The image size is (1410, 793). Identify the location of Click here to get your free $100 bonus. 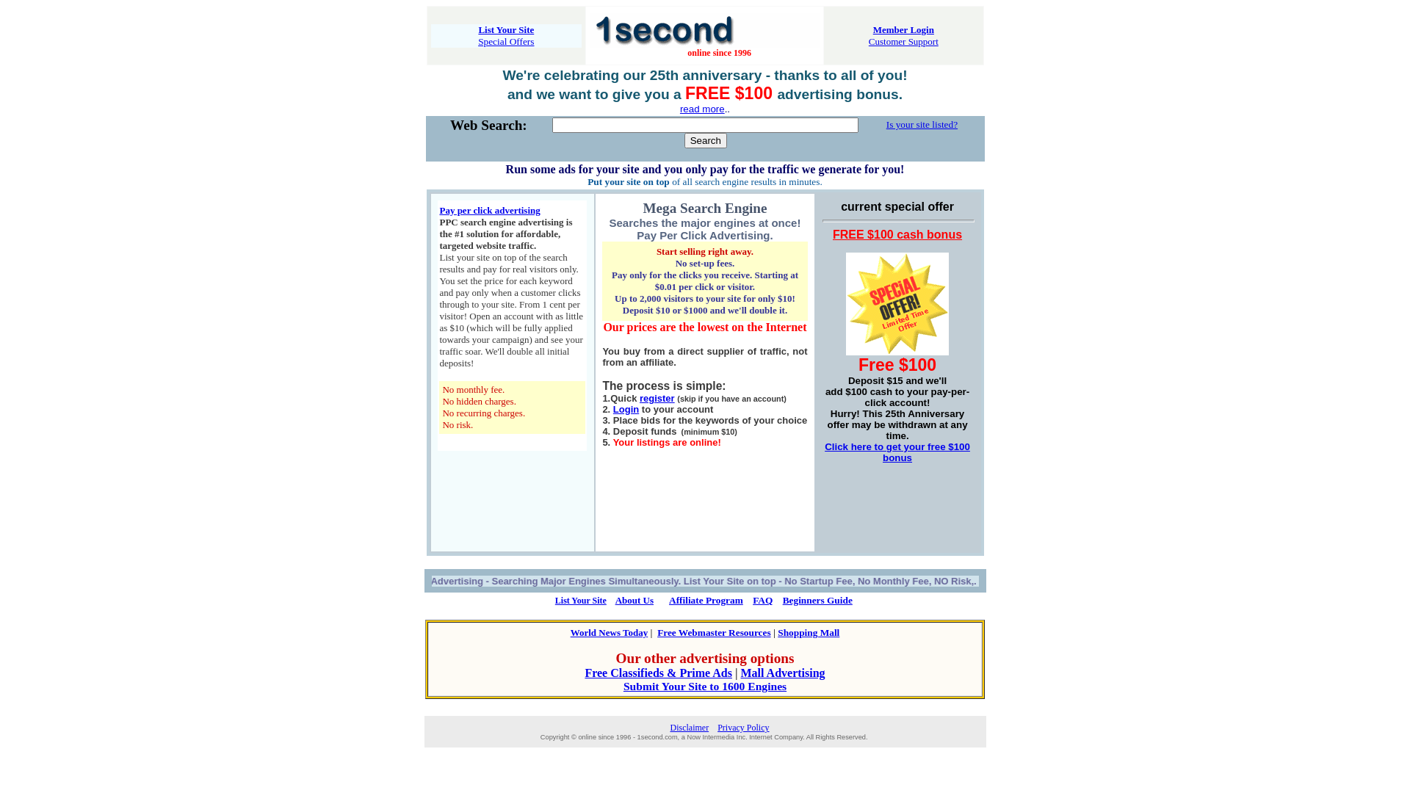
(897, 452).